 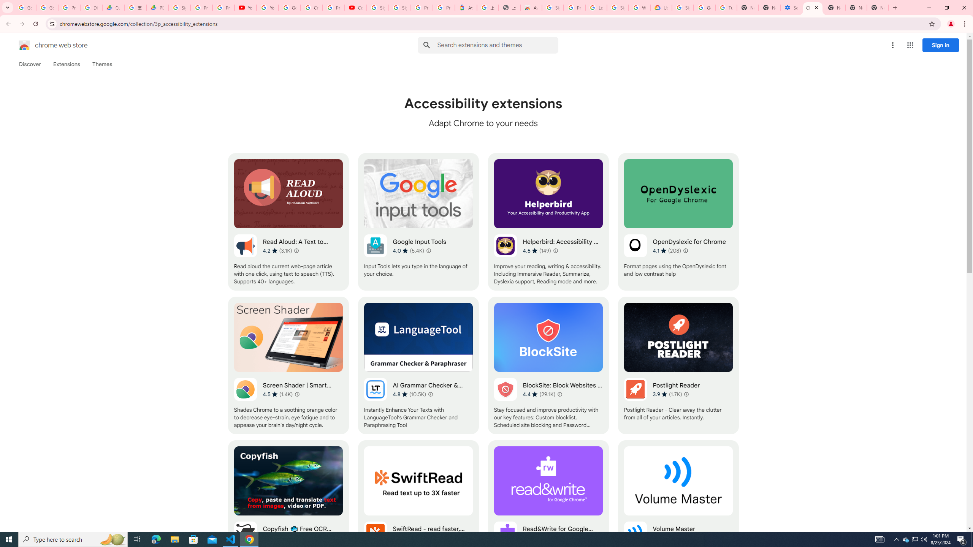 What do you see at coordinates (289, 8) in the screenshot?
I see `Google Account Help` at bounding box center [289, 8].